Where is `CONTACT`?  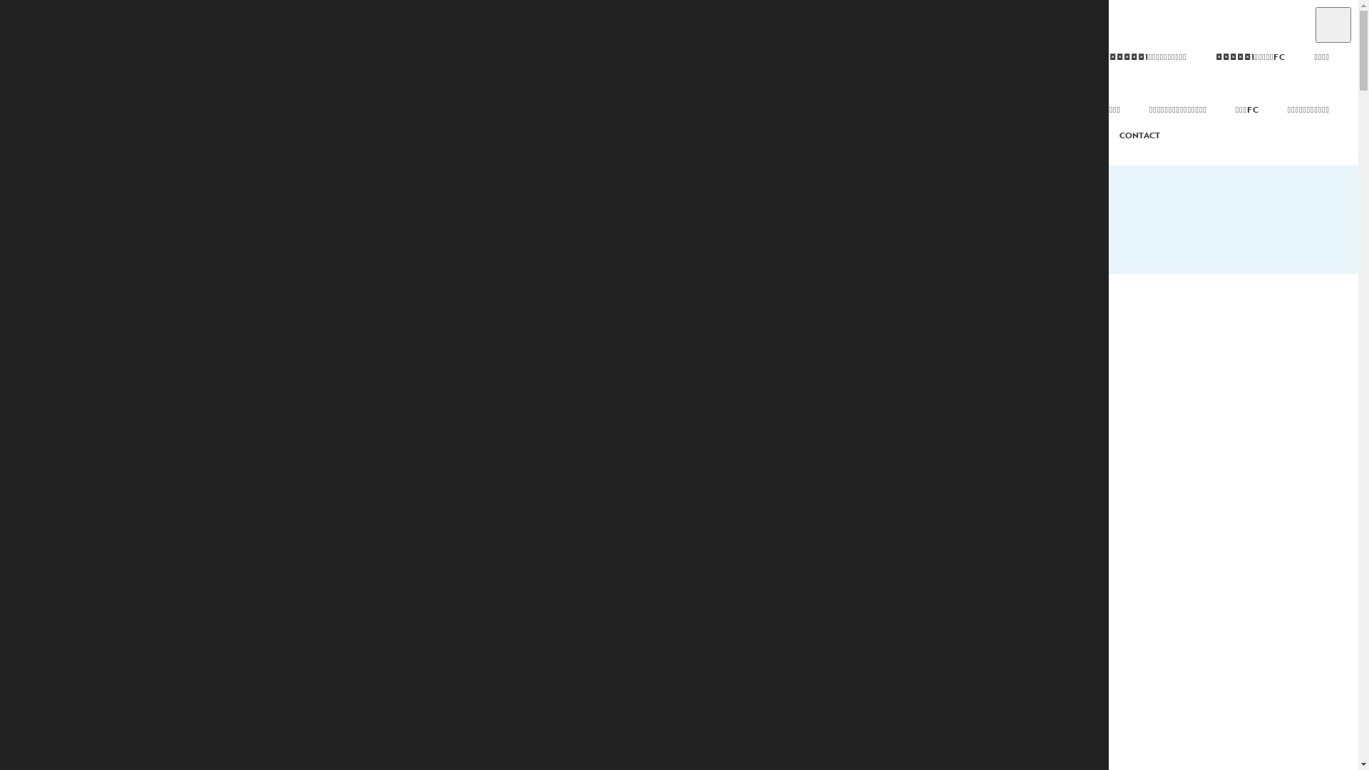 CONTACT is located at coordinates (1139, 135).